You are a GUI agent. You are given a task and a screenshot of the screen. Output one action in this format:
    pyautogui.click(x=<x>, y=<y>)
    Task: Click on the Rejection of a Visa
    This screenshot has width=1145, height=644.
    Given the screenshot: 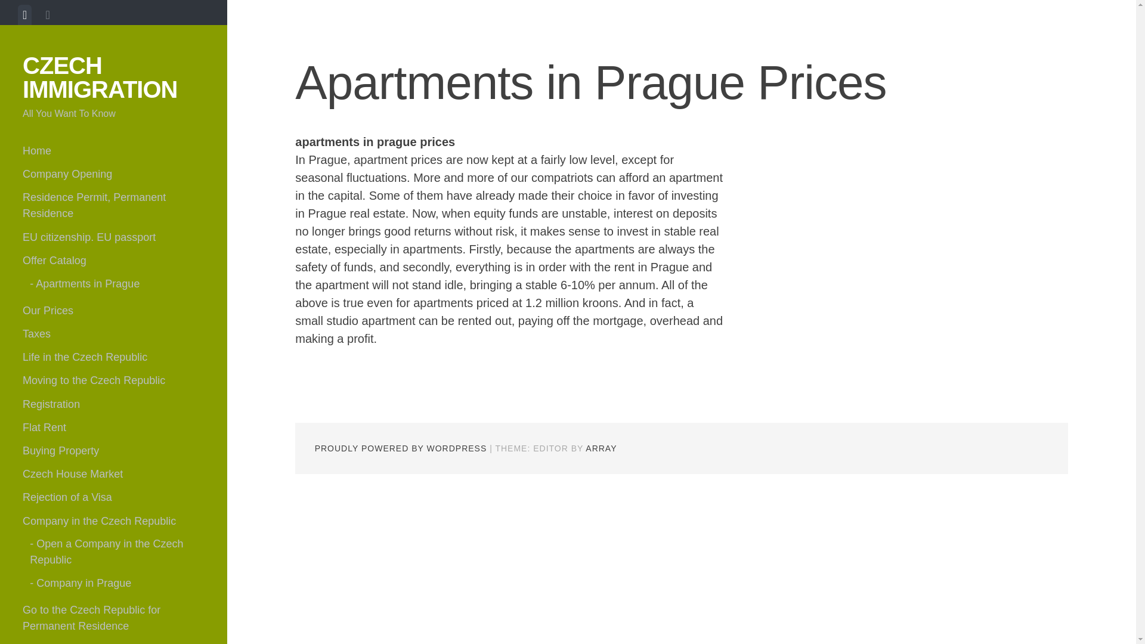 What is the action you would take?
    pyautogui.click(x=113, y=497)
    